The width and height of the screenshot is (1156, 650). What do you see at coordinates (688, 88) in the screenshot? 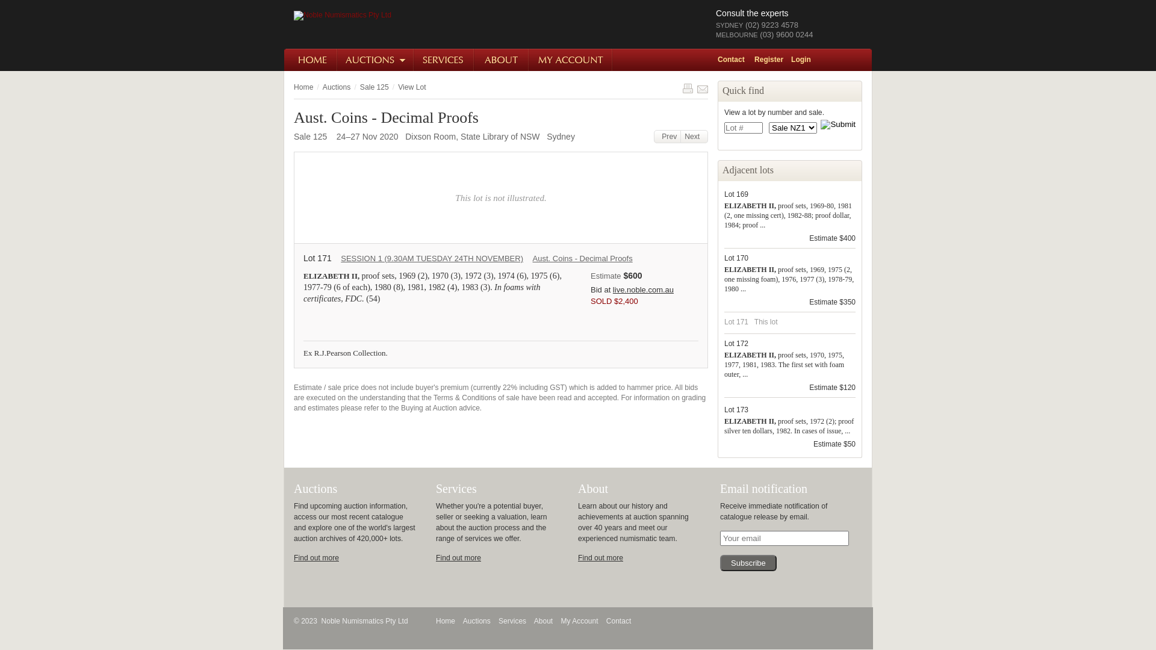
I see `Print` at bounding box center [688, 88].